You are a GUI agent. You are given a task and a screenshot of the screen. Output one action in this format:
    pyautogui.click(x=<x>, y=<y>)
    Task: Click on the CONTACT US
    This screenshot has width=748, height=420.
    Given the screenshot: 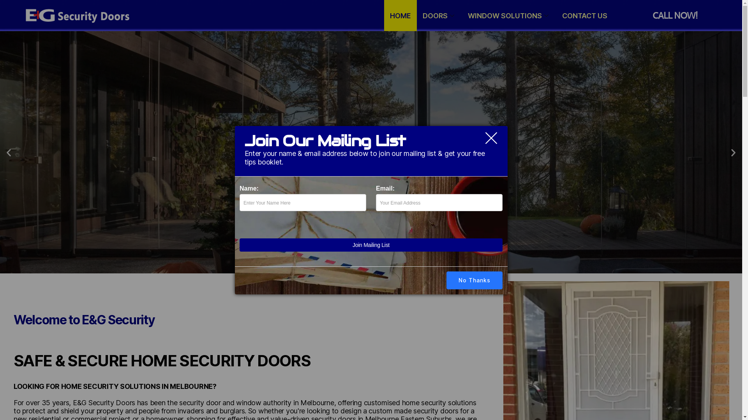 What is the action you would take?
    pyautogui.click(x=585, y=16)
    